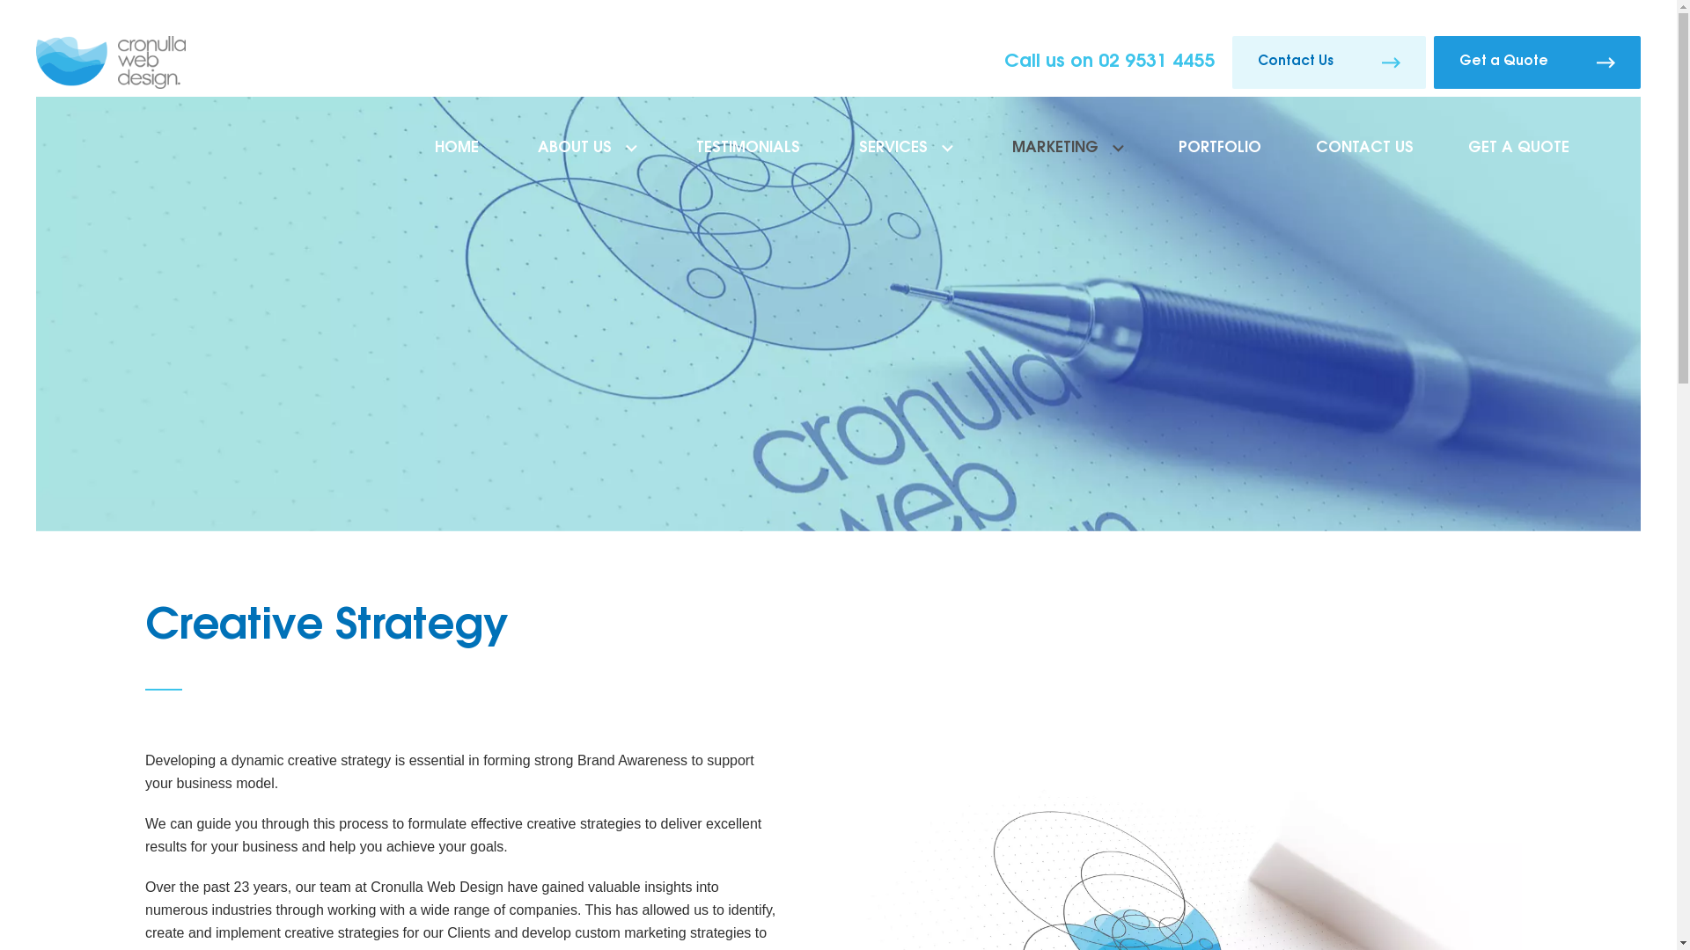 The image size is (1690, 950). Describe the element at coordinates (1519, 160) in the screenshot. I see `GET A QUOTE` at that location.